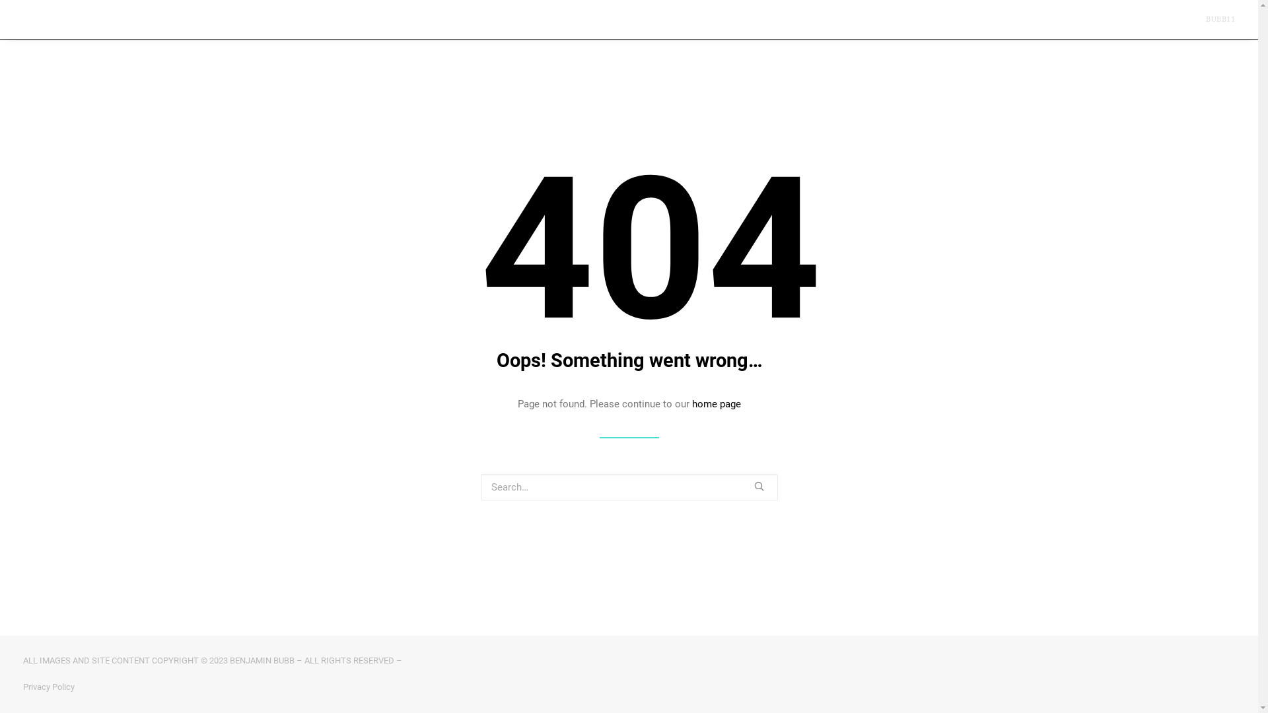  Describe the element at coordinates (48, 687) in the screenshot. I see `Privacy Policy` at that location.